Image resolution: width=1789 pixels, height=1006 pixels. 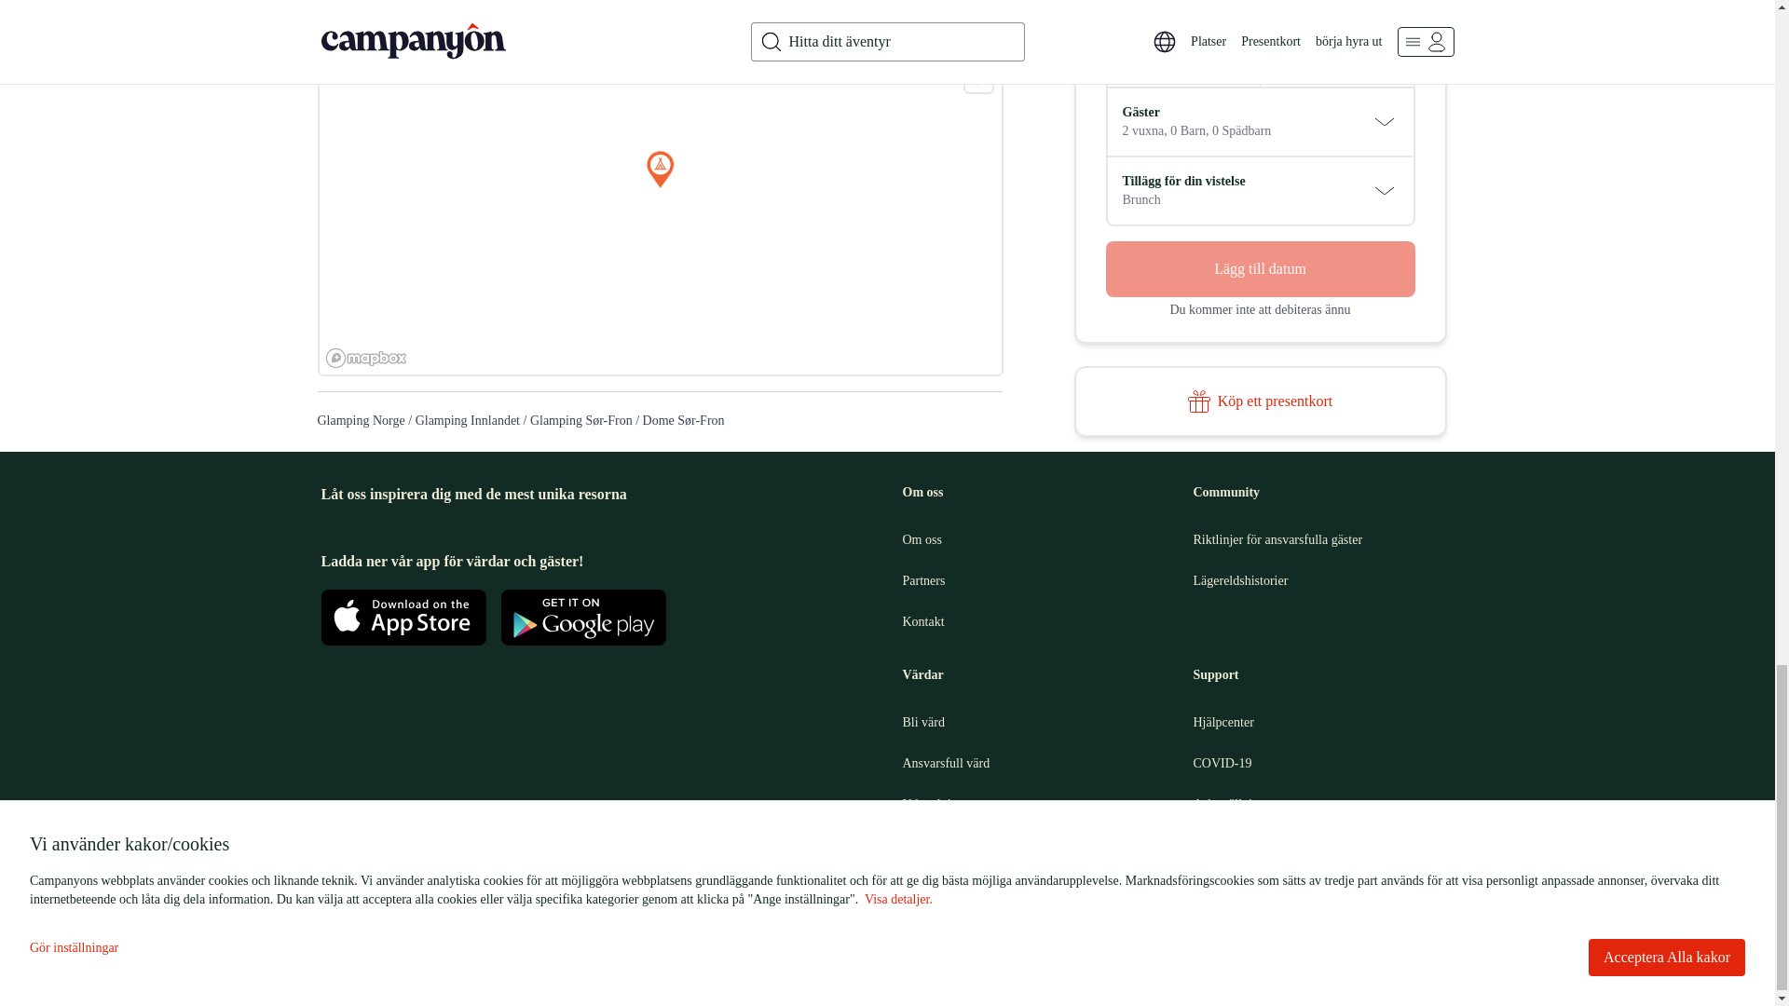 I want to click on Glamping Norge, so click(x=360, y=420).